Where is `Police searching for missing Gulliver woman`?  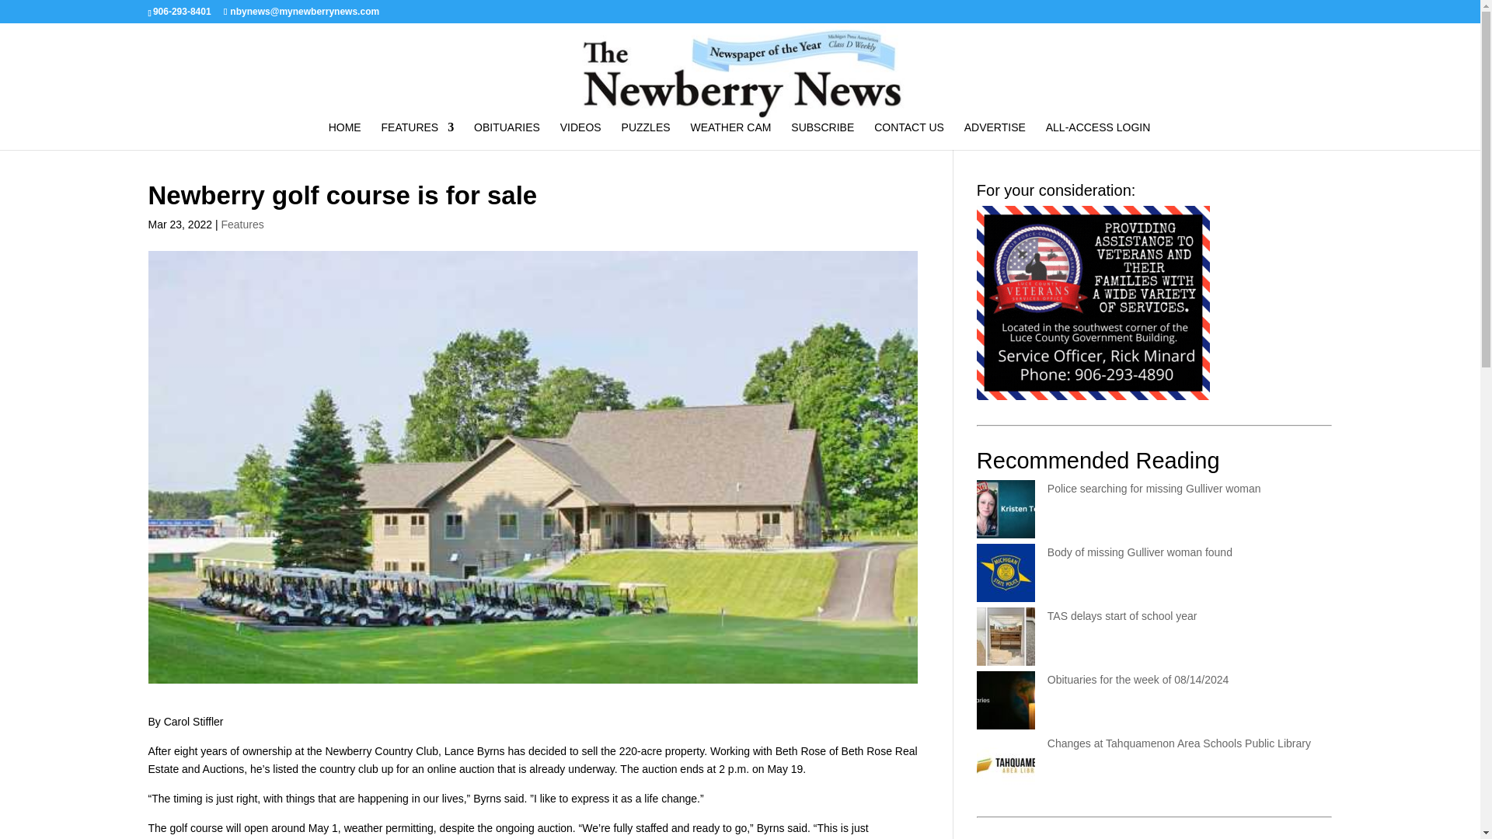 Police searching for missing Gulliver woman is located at coordinates (1153, 489).